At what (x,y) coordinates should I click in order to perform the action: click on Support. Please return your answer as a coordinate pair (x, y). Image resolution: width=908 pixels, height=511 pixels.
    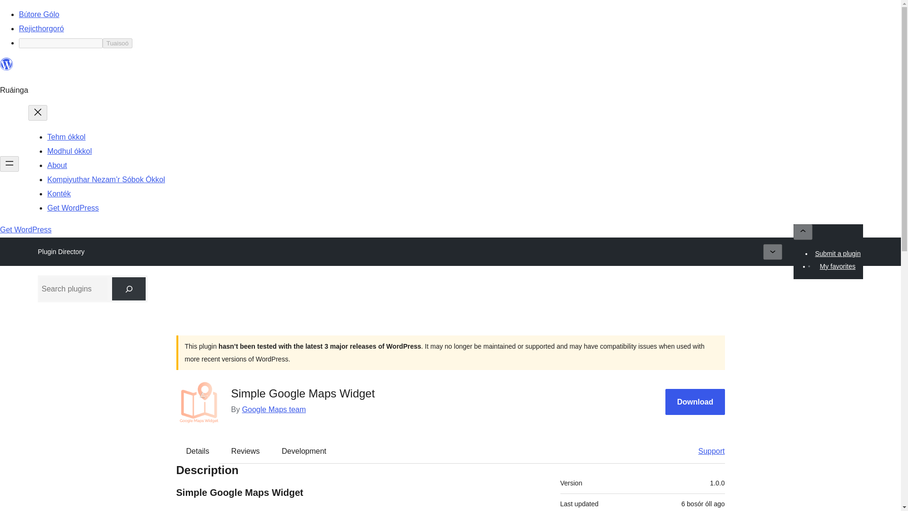
    Looking at the image, I should click on (707, 451).